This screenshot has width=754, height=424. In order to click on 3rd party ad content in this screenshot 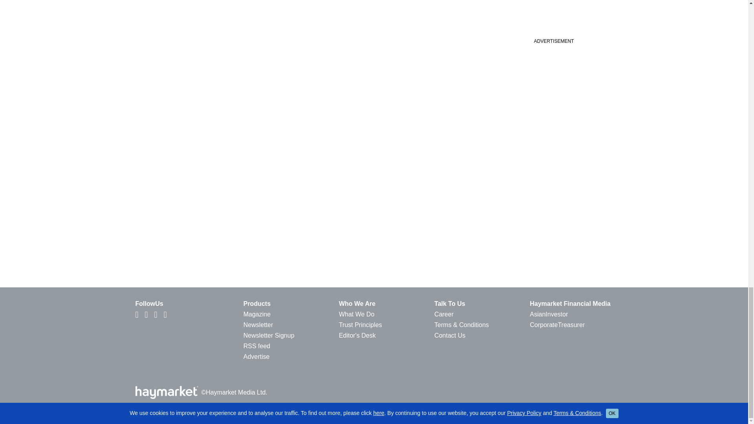, I will do `click(553, 16)`.